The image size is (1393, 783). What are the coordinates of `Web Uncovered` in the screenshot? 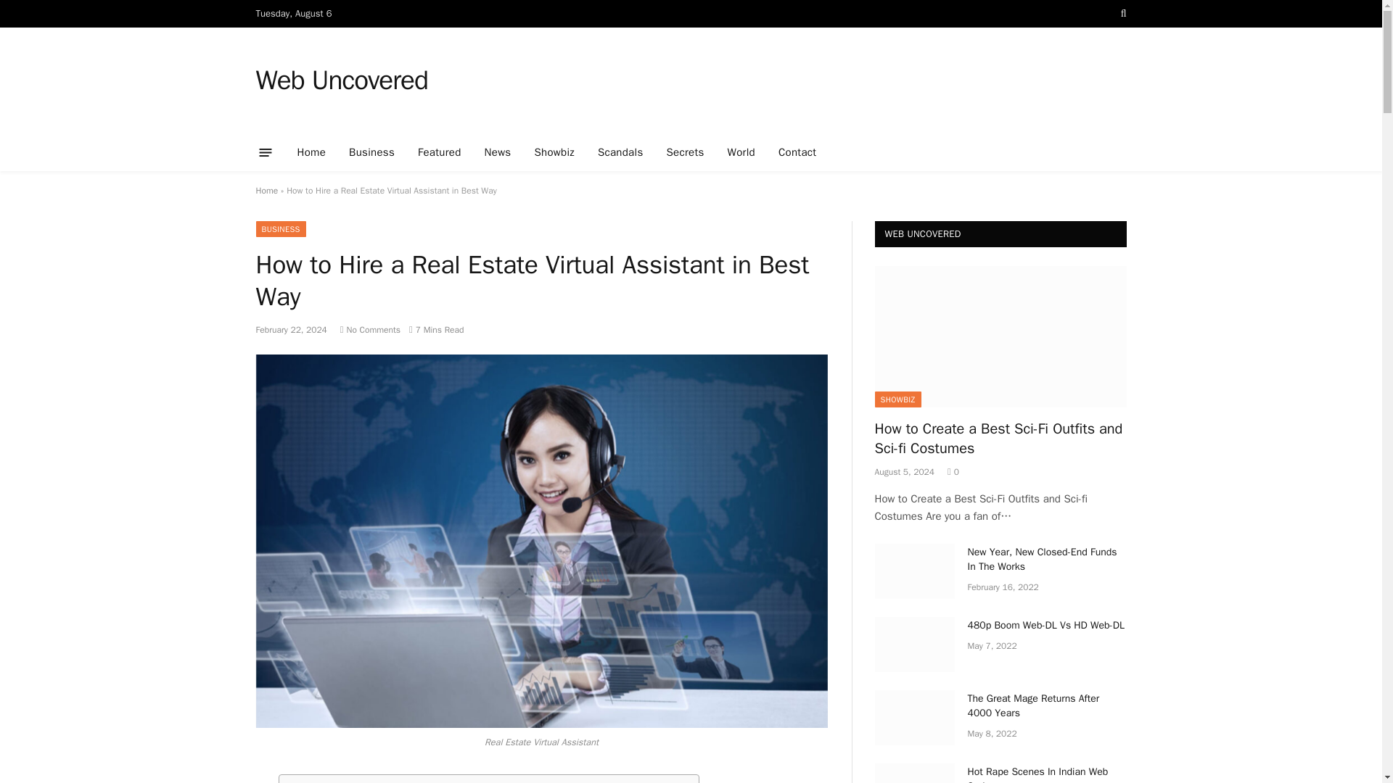 It's located at (341, 80).